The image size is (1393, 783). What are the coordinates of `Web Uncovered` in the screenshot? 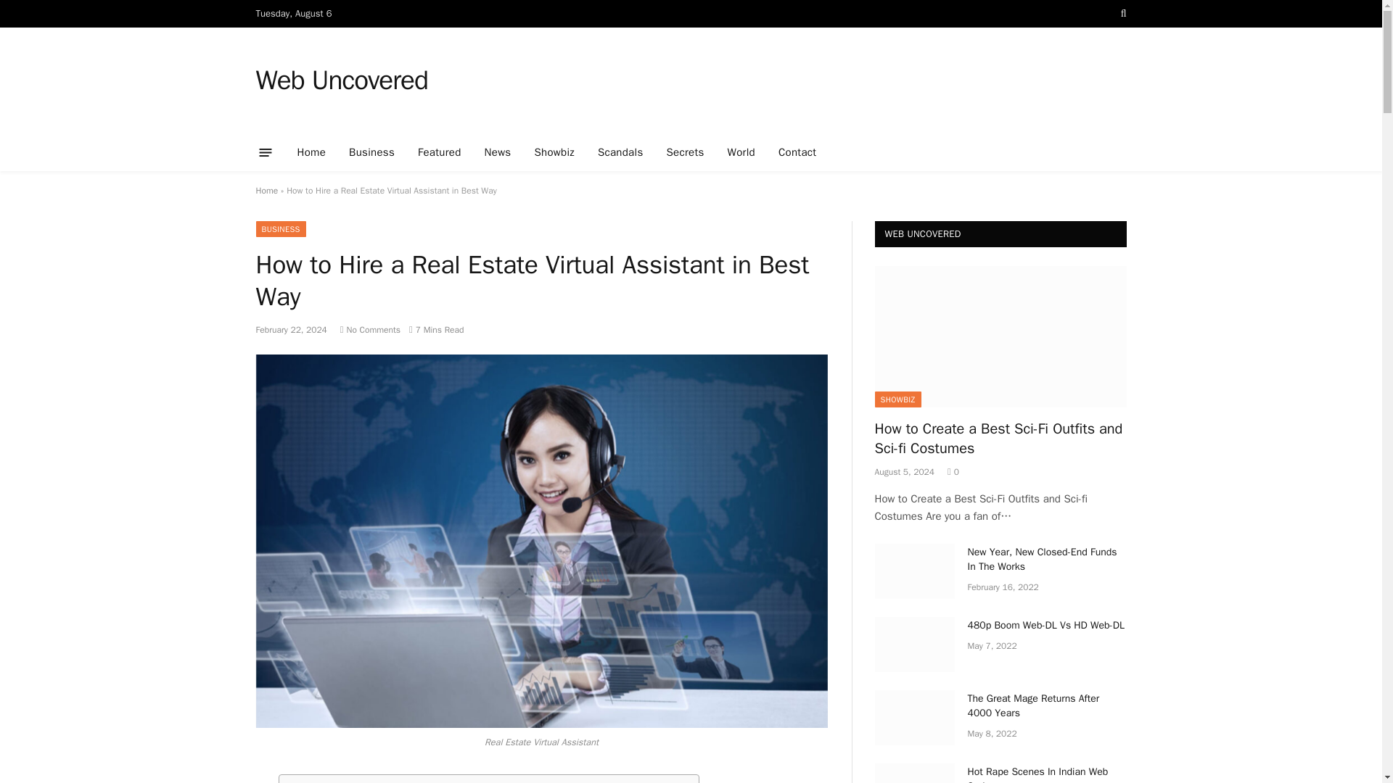 It's located at (341, 80).